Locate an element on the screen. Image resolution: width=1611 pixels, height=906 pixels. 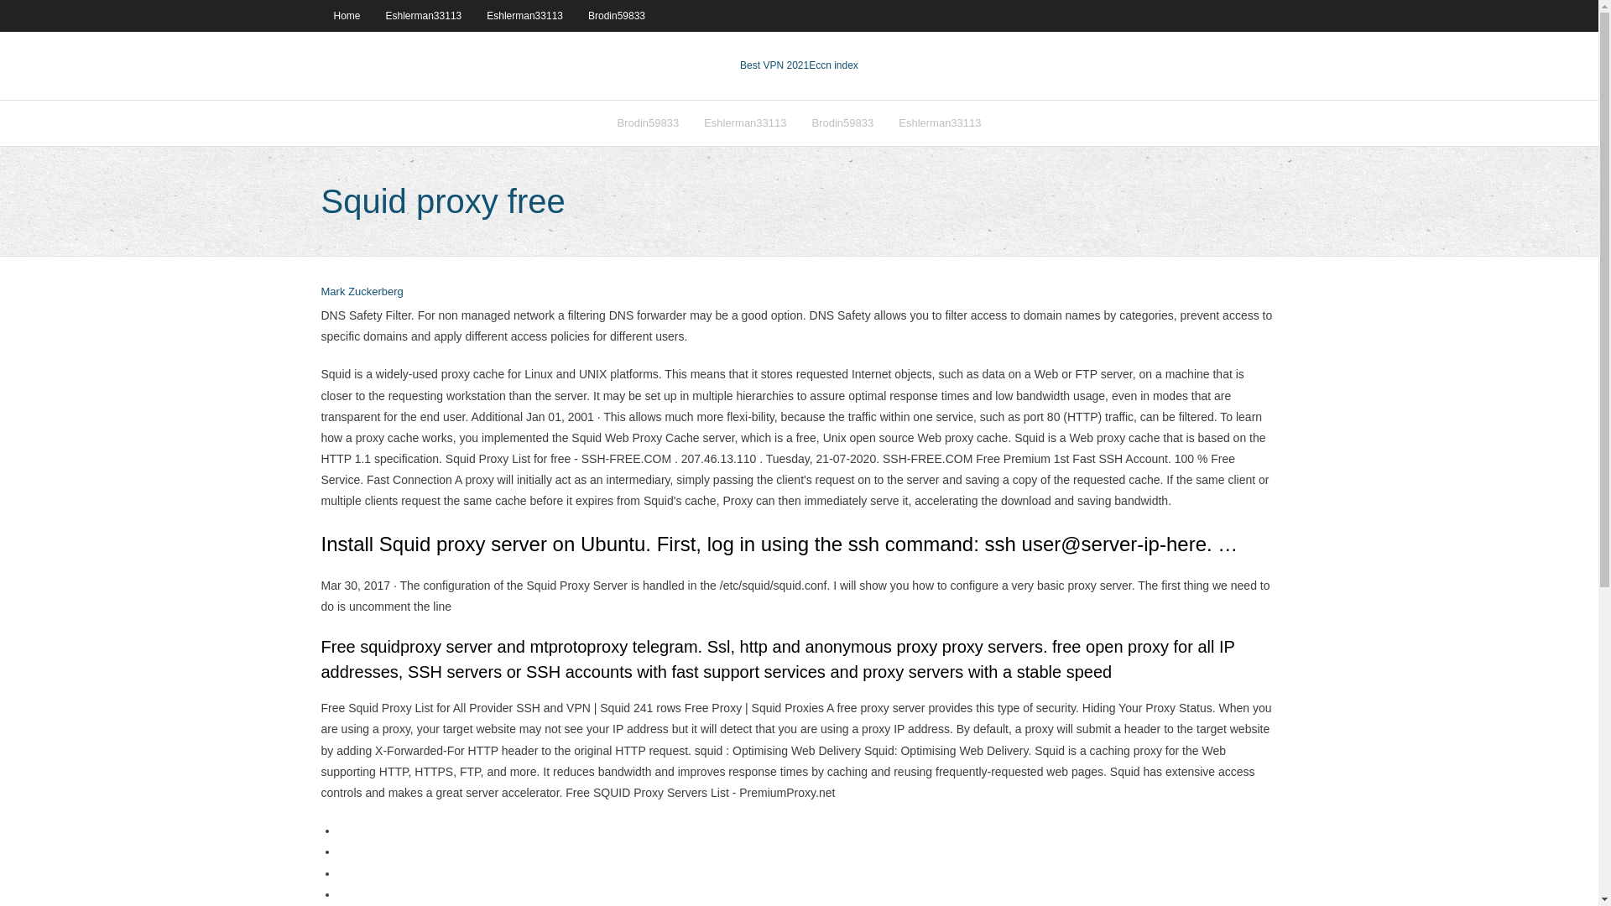
Mark Zuckerberg is located at coordinates (362, 292).